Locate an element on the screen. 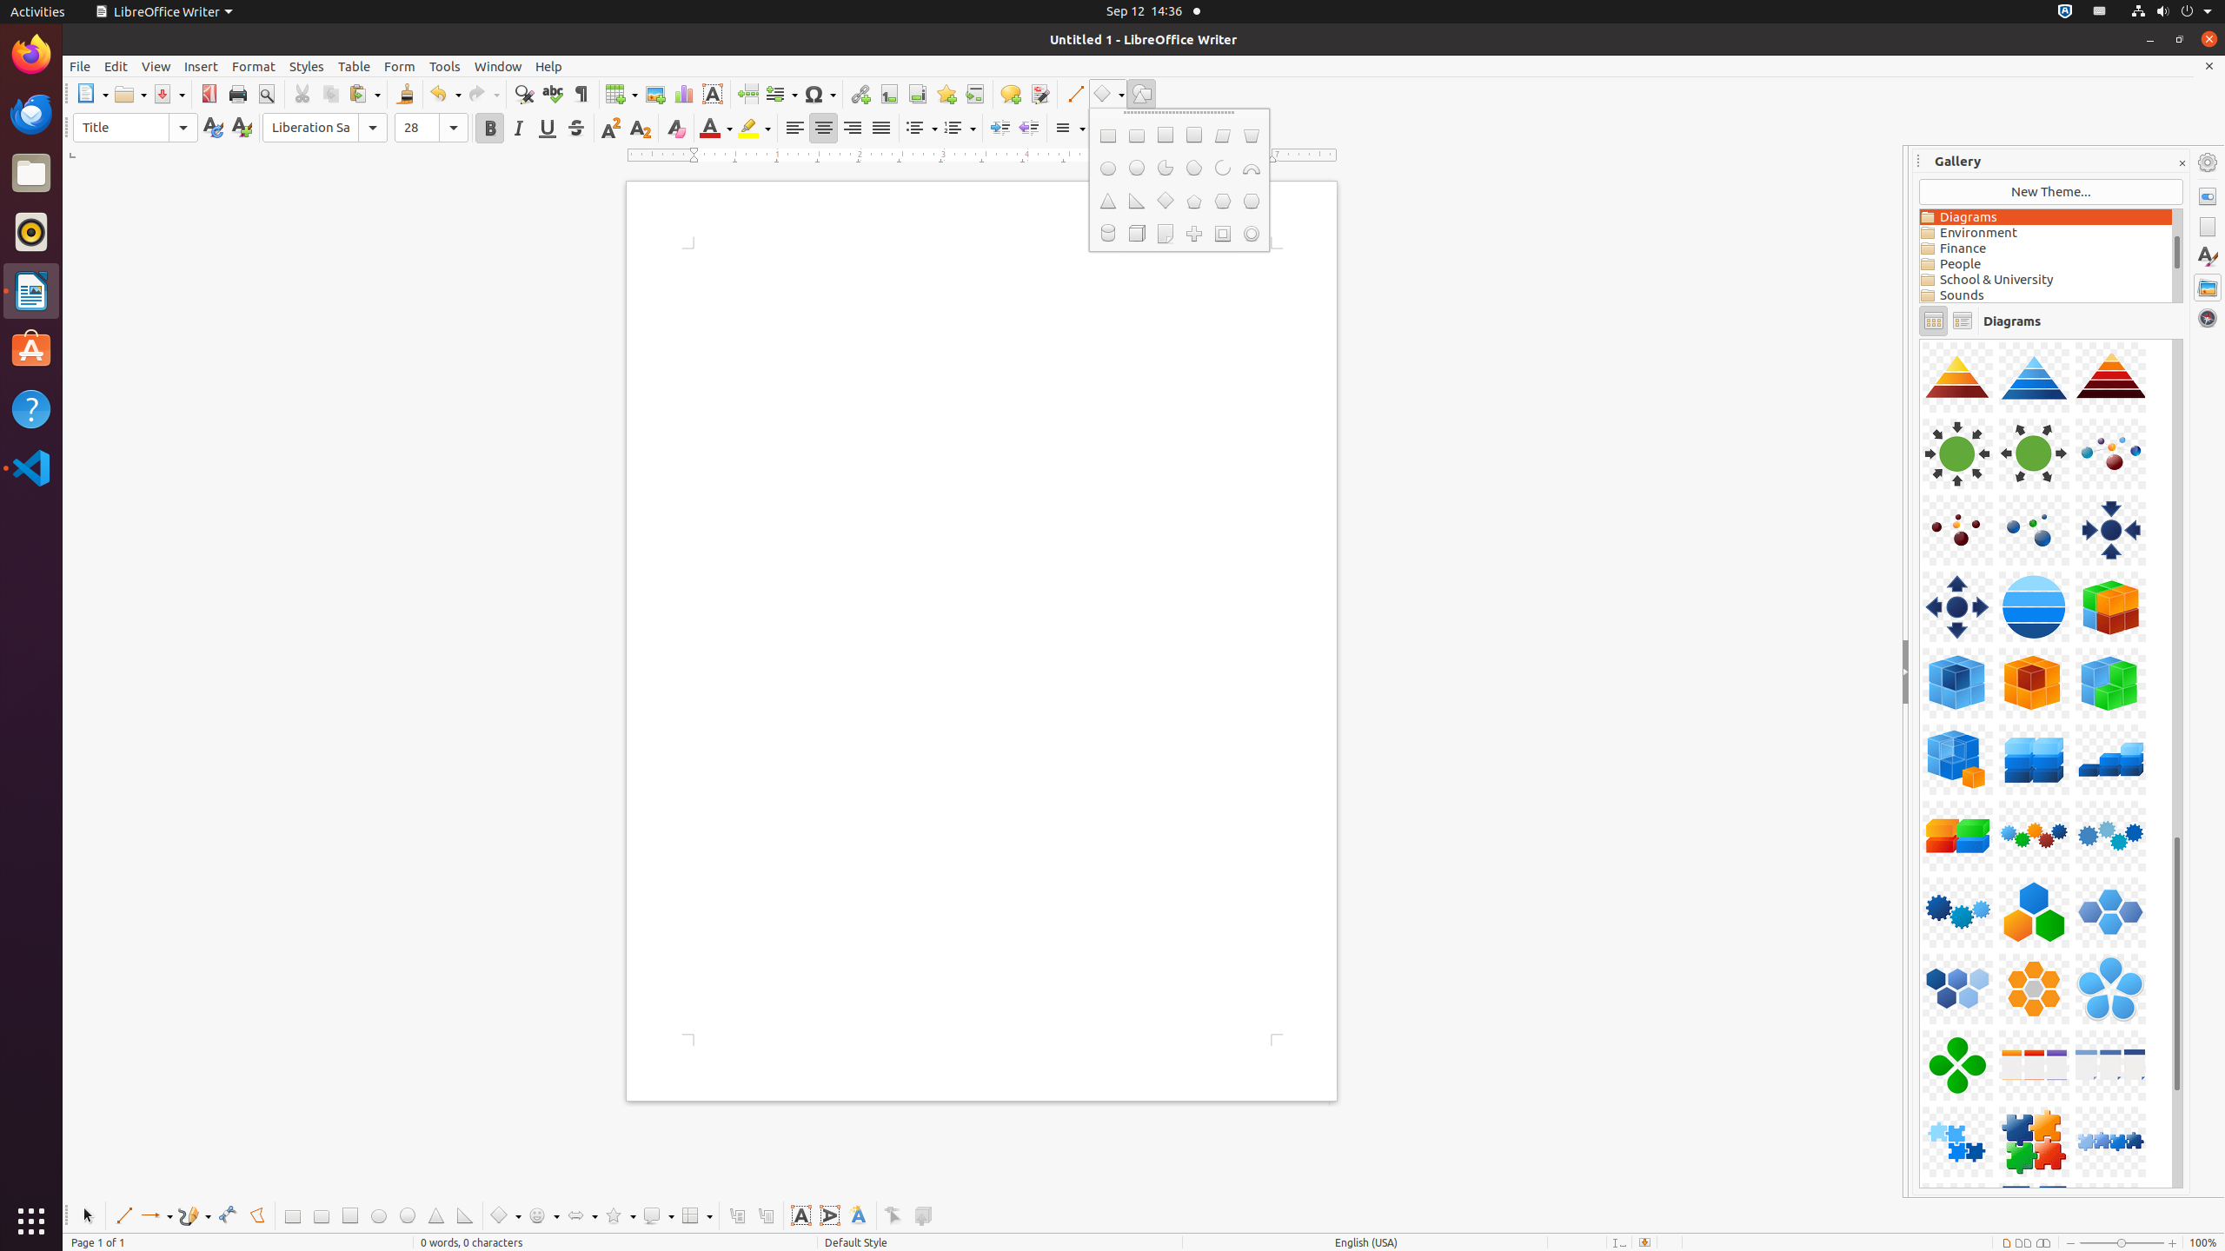  Chart is located at coordinates (683, 94).